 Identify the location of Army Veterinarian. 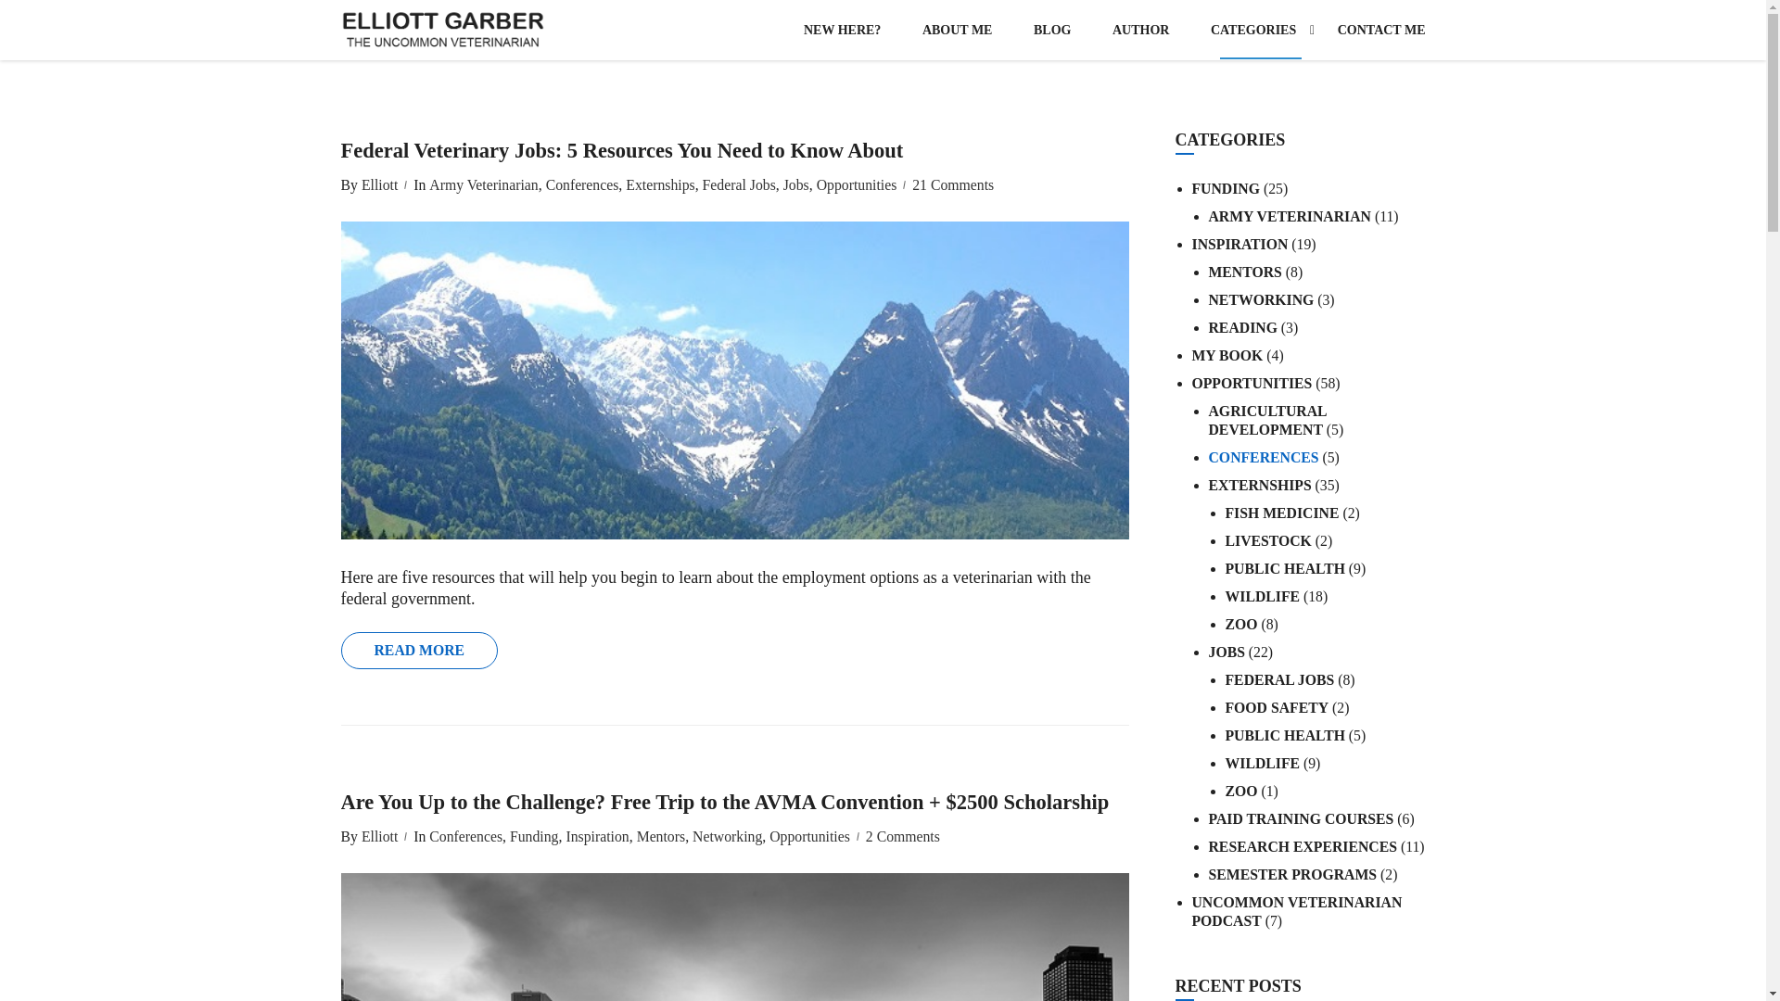
(480, 185).